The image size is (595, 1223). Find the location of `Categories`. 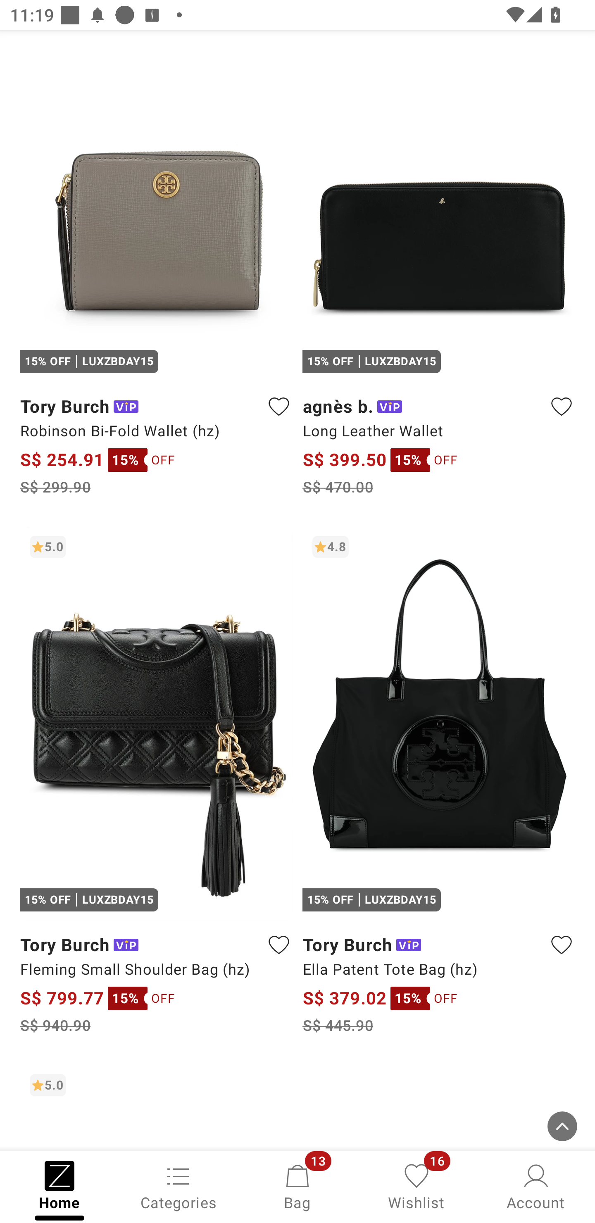

Categories is located at coordinates (178, 1186).